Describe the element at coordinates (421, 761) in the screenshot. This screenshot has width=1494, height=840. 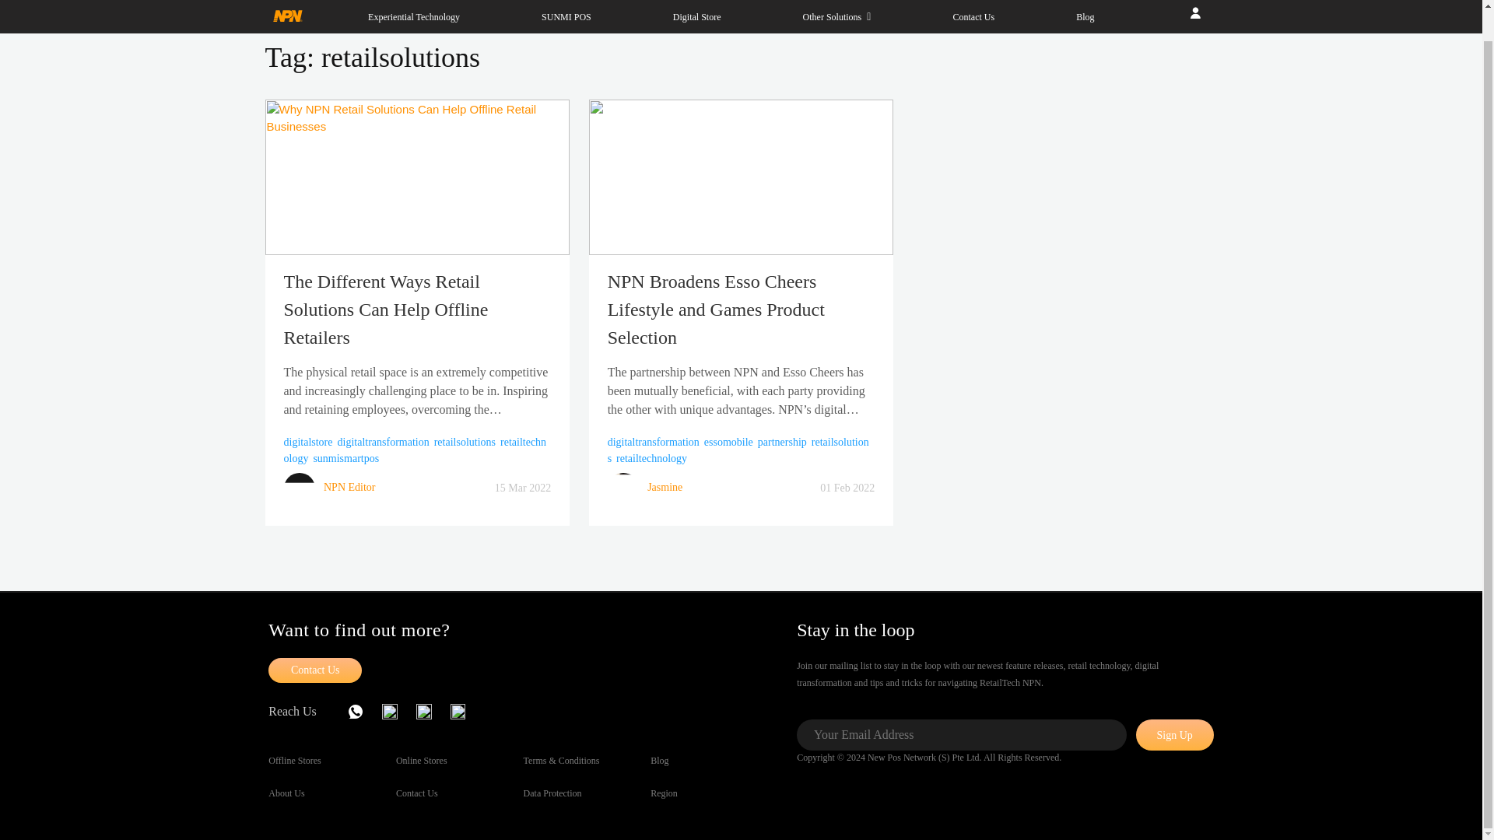
I see `Online Stores` at that location.